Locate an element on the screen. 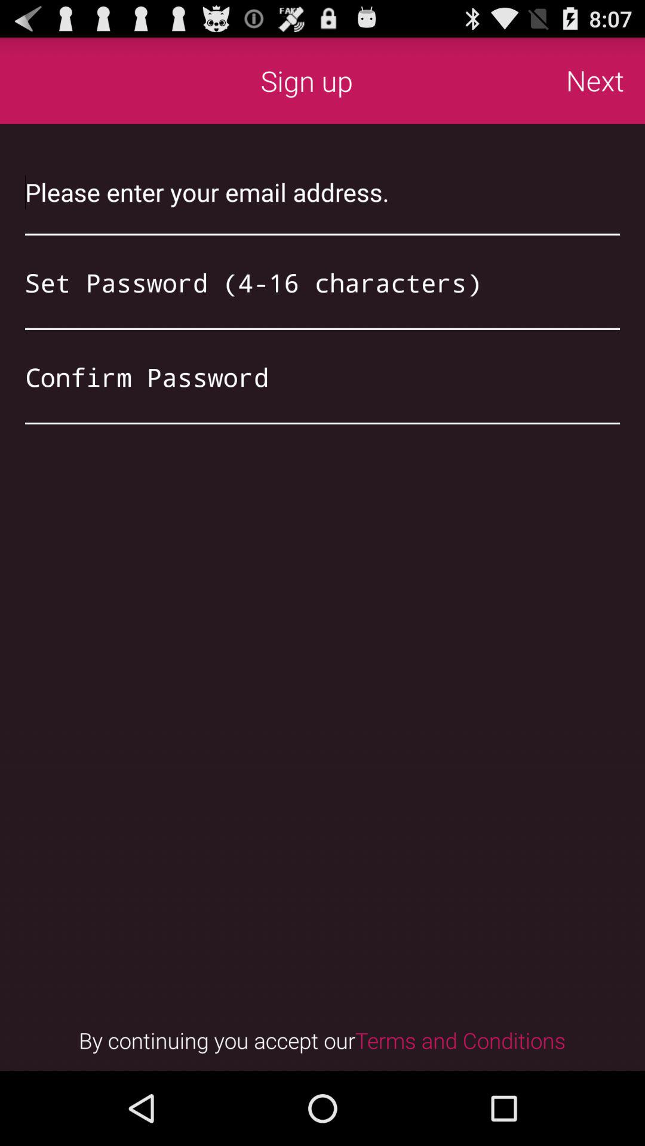 Image resolution: width=645 pixels, height=1146 pixels. enter a new password is located at coordinates (322, 282).